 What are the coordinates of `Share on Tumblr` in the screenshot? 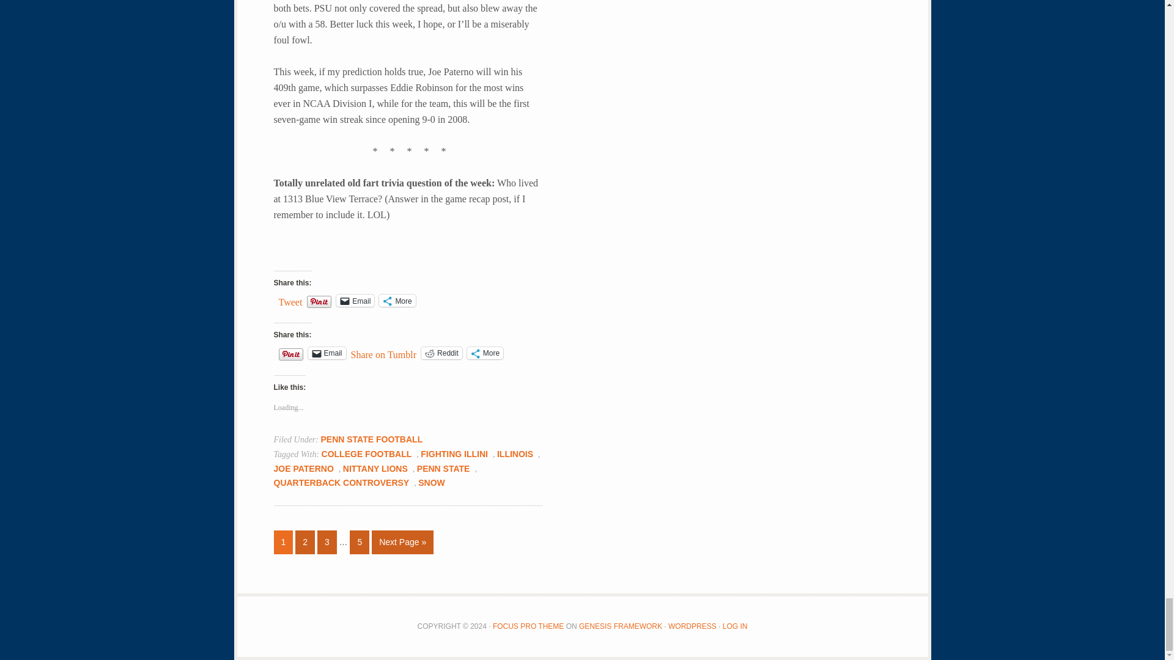 It's located at (384, 353).